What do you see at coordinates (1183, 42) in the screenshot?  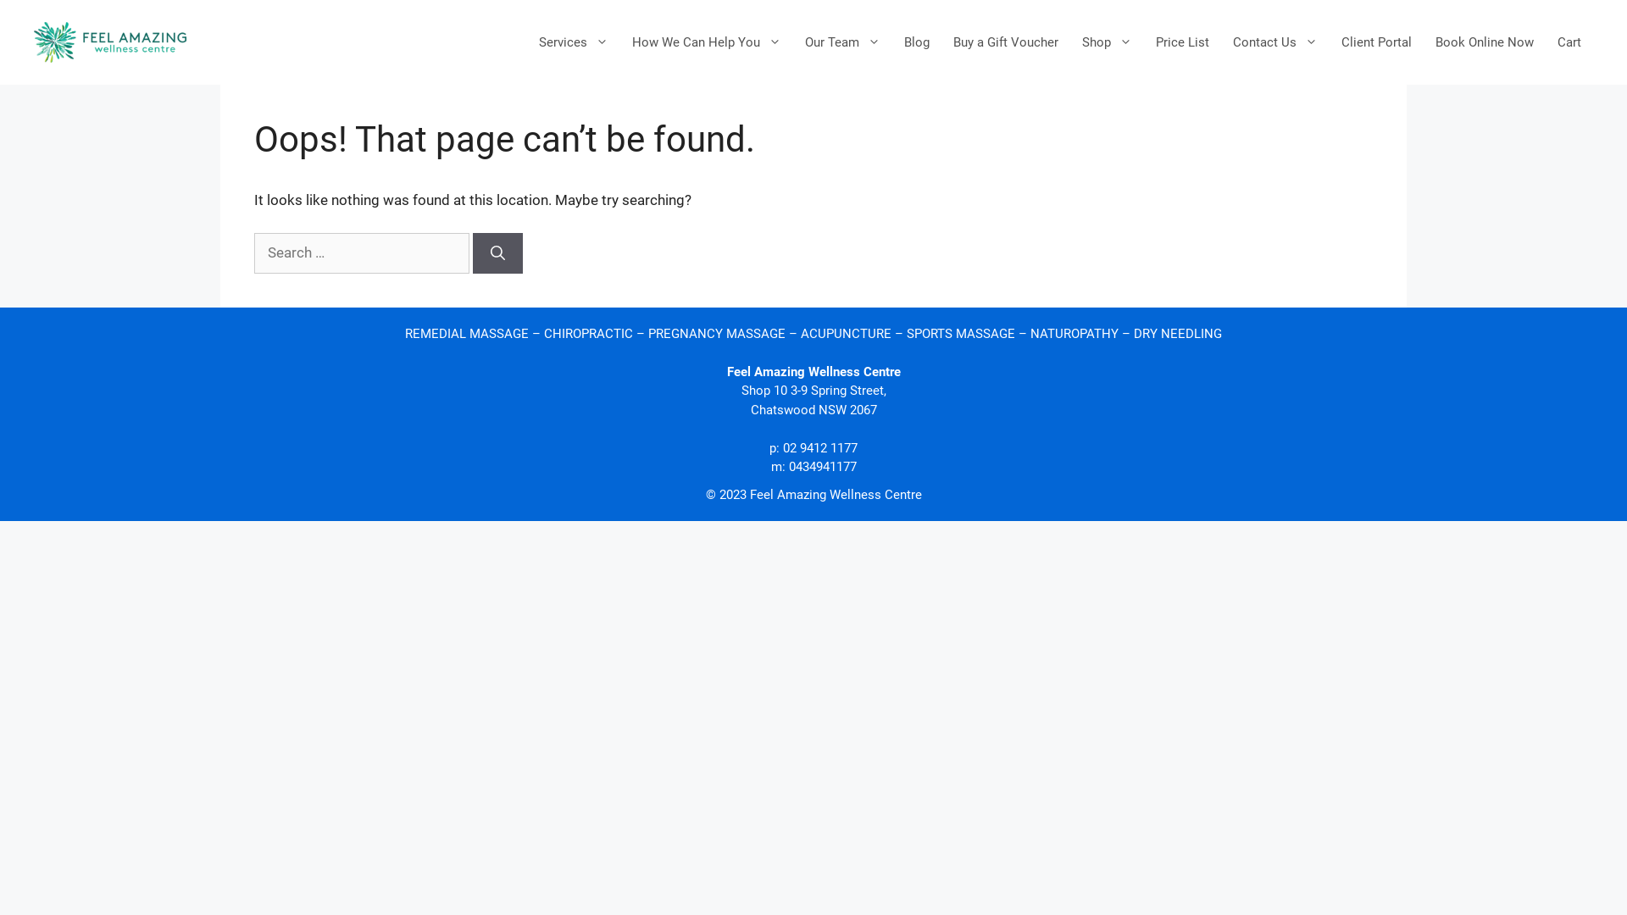 I see `Price List` at bounding box center [1183, 42].